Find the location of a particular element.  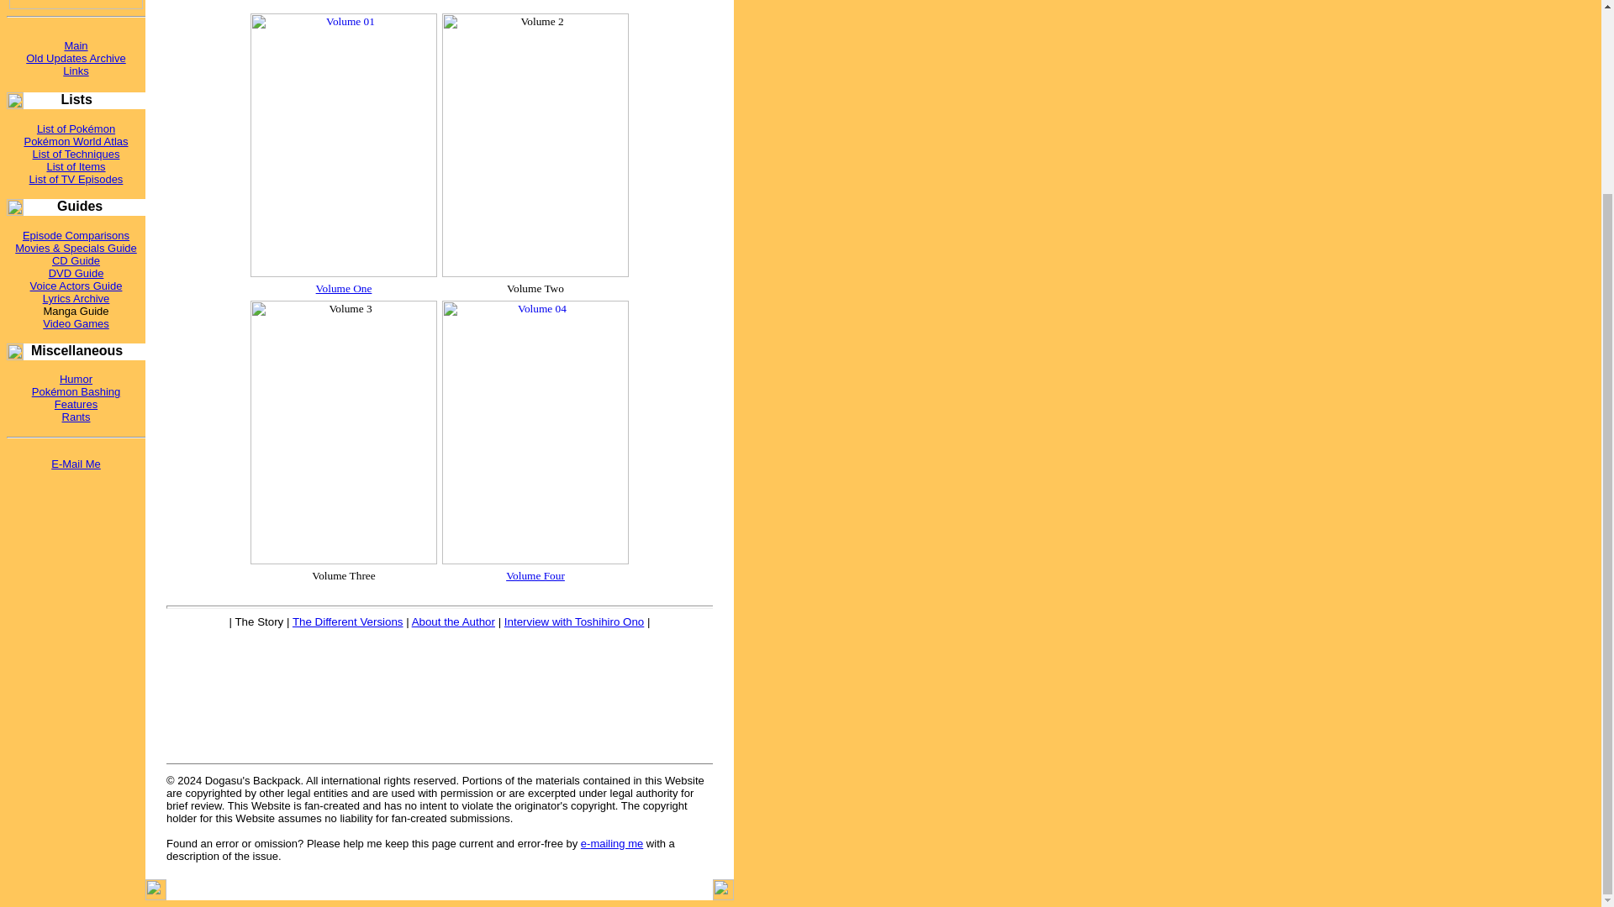

Features is located at coordinates (76, 405).